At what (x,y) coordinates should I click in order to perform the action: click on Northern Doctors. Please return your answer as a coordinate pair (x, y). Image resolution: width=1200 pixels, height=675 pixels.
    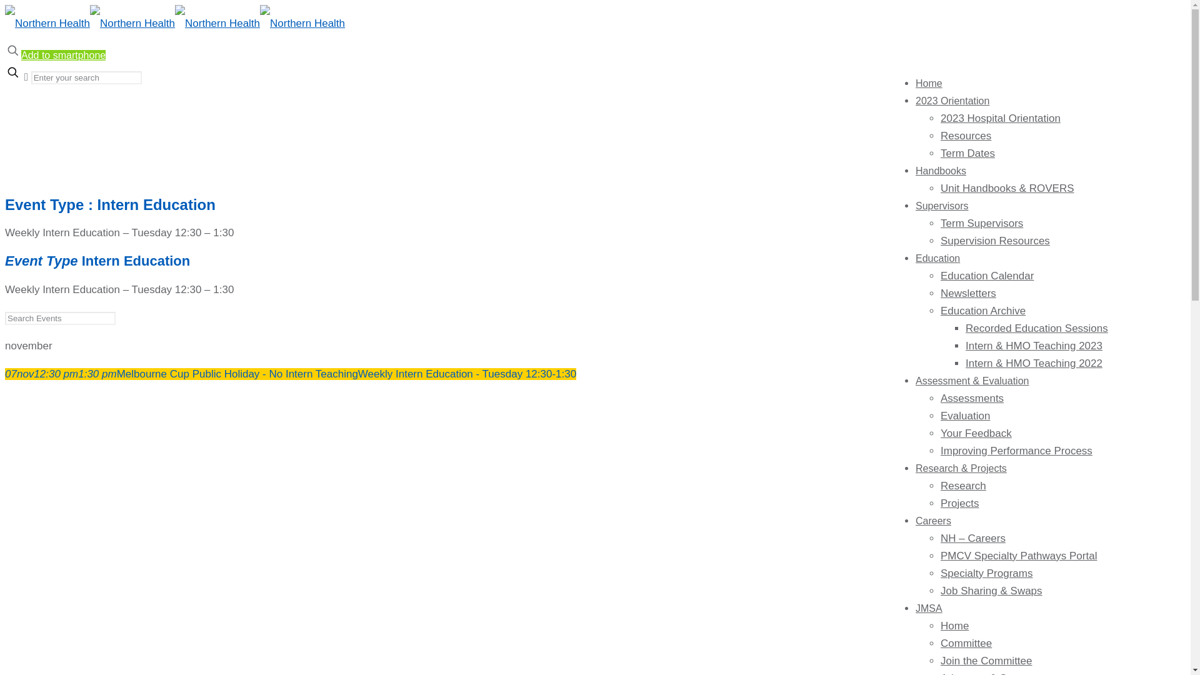
    Looking at the image, I should click on (175, 24).